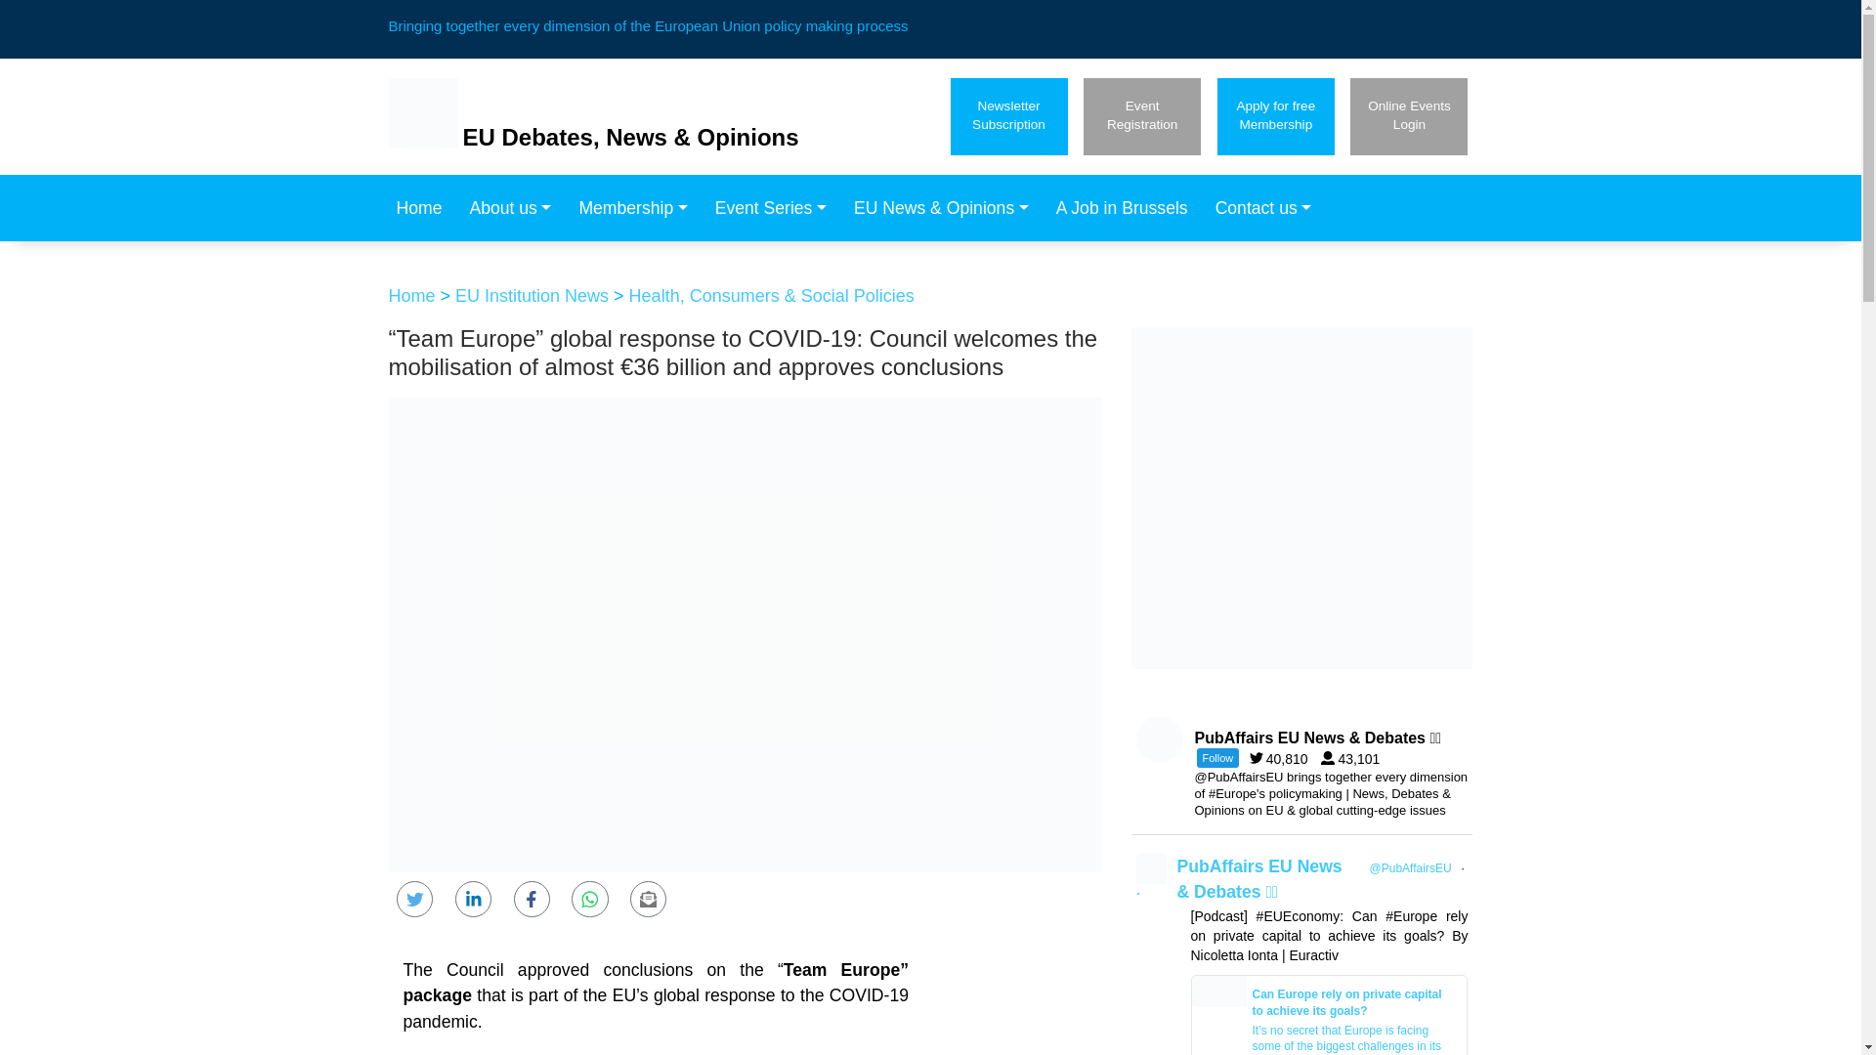 This screenshot has width=1876, height=1055. Describe the element at coordinates (424, 208) in the screenshot. I see `Home` at that location.